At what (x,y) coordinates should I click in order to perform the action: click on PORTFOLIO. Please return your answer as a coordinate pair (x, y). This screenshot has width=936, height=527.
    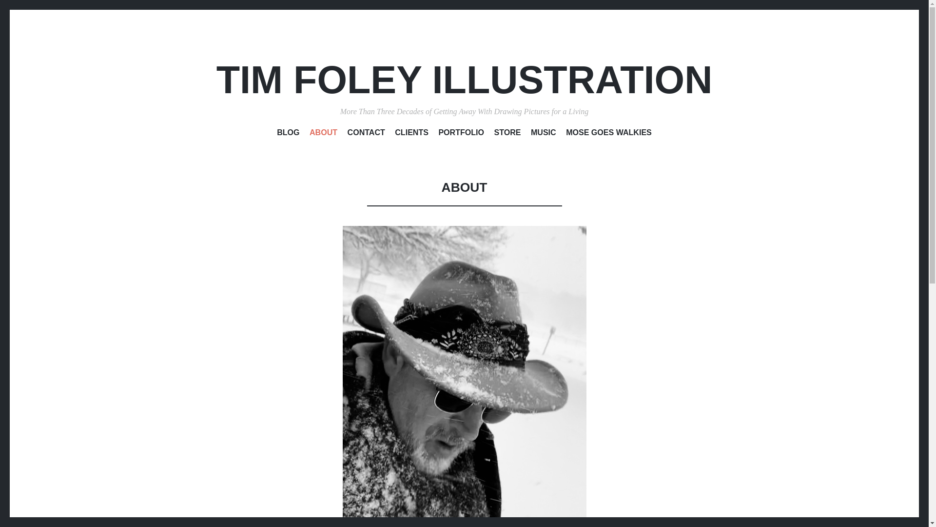
    Looking at the image, I should click on (461, 134).